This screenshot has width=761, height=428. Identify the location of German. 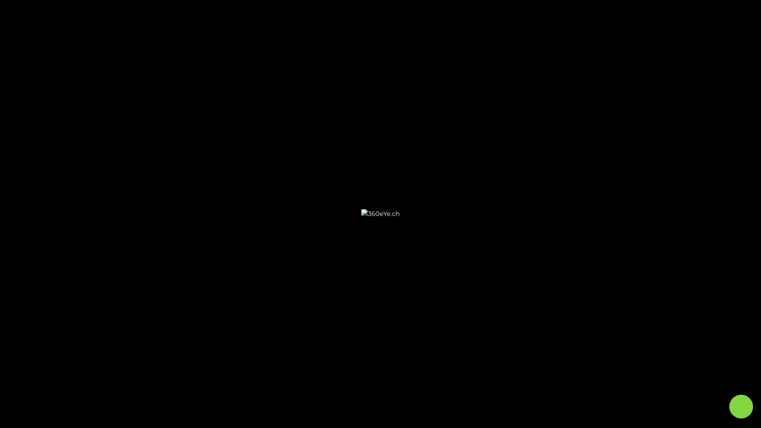
(725, 15).